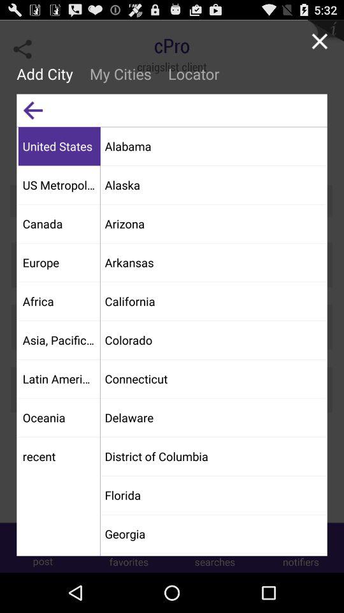 This screenshot has width=344, height=613. I want to click on tap asia pacific and icon, so click(59, 340).